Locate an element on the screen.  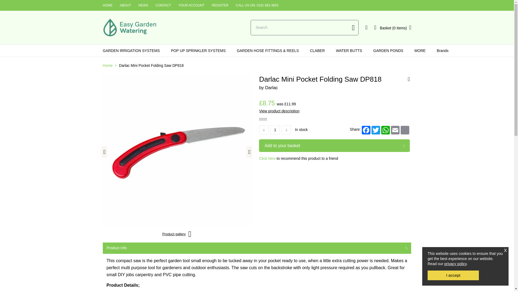
Copy Link is located at coordinates (405, 130).